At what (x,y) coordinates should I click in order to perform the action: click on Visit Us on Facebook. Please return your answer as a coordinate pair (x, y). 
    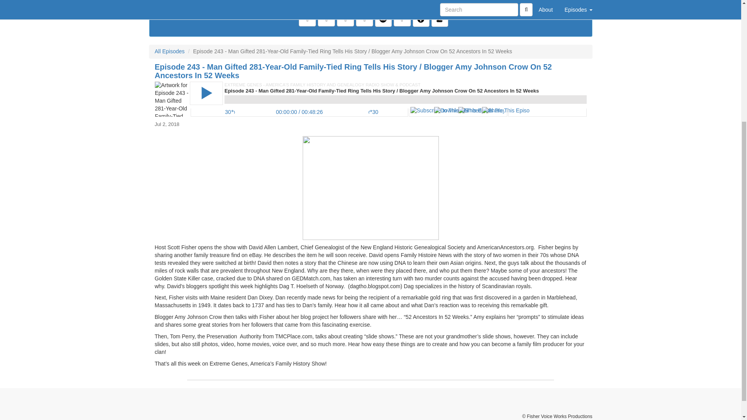
    Looking at the image, I should click on (307, 19).